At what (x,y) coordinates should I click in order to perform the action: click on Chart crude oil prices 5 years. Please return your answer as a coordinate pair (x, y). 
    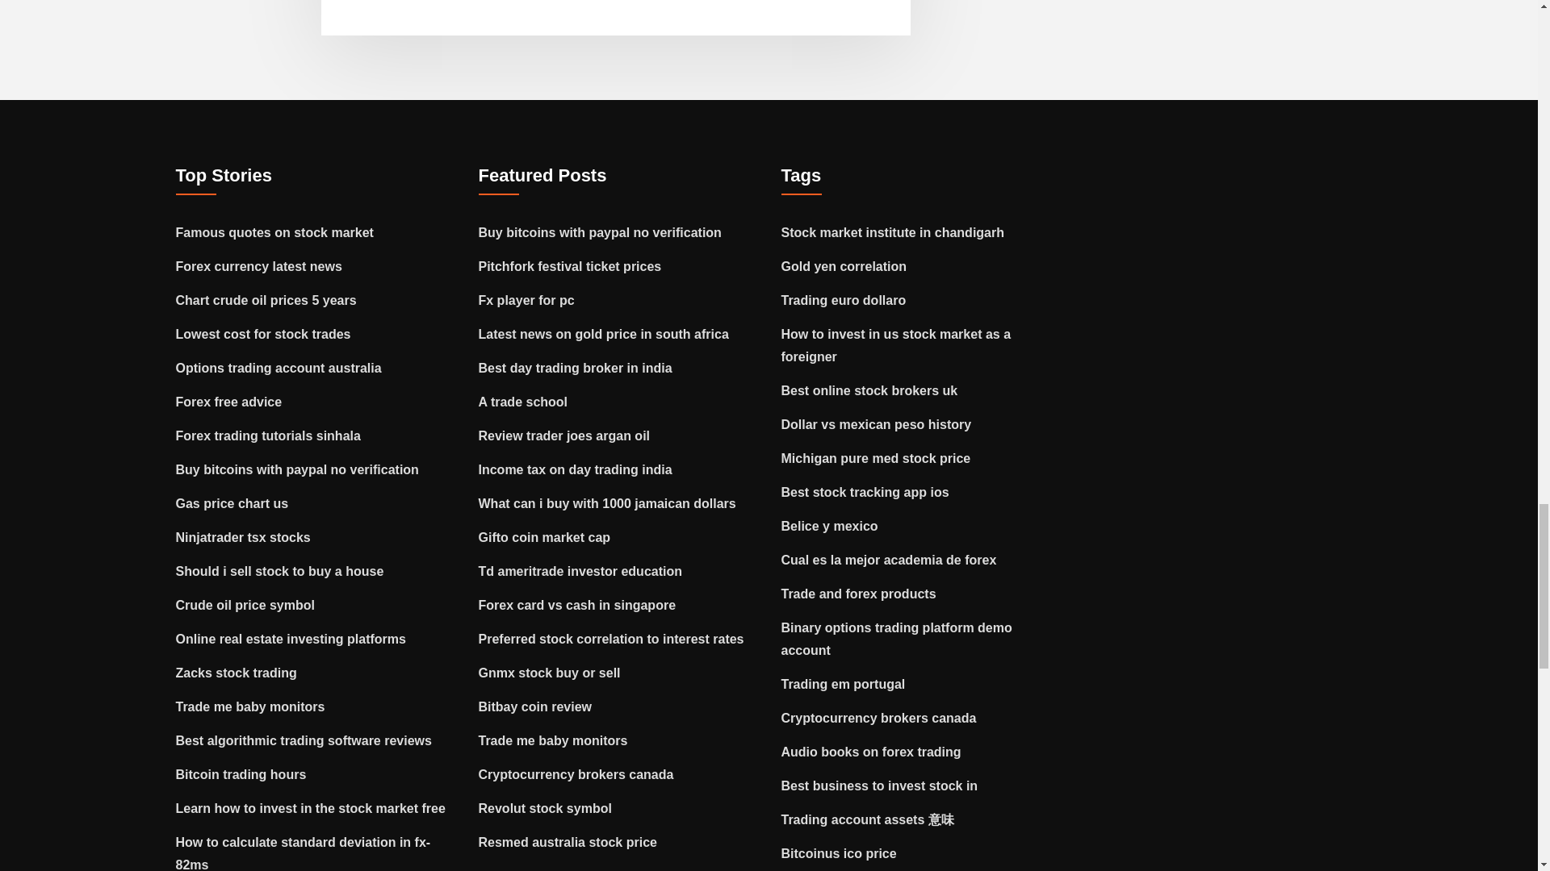
    Looking at the image, I should click on (266, 300).